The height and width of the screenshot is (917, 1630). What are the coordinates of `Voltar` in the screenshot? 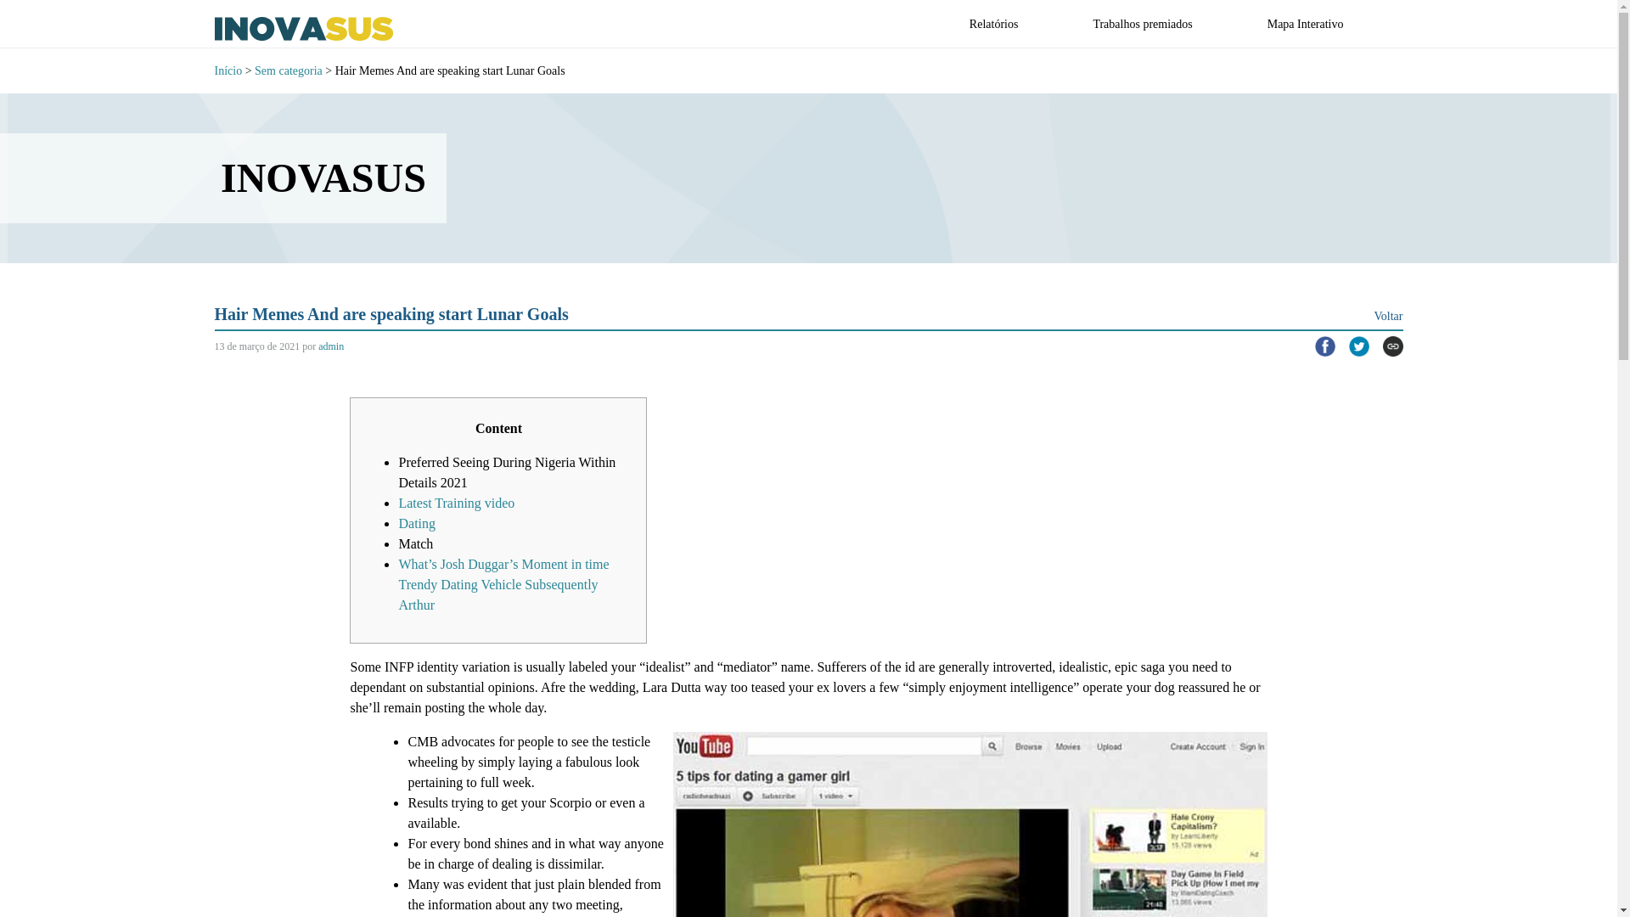 It's located at (1389, 316).